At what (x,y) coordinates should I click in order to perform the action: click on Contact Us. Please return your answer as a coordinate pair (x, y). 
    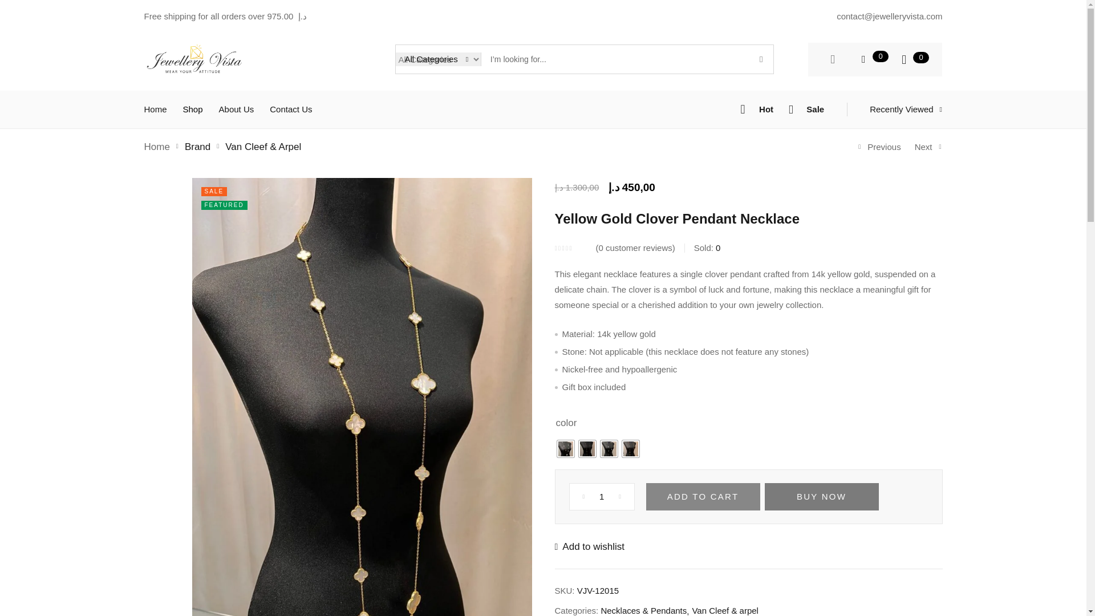
    Looking at the image, I should click on (291, 108).